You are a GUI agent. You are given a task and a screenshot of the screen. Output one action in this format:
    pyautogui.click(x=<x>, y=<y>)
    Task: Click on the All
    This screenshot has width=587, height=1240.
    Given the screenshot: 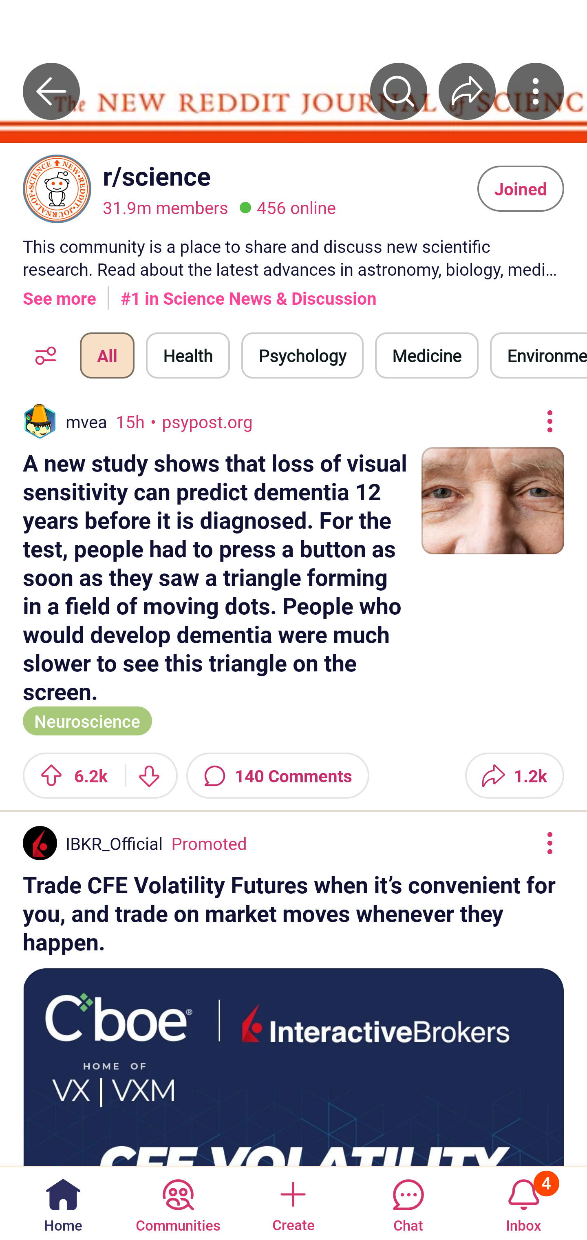 What is the action you would take?
    pyautogui.click(x=107, y=355)
    